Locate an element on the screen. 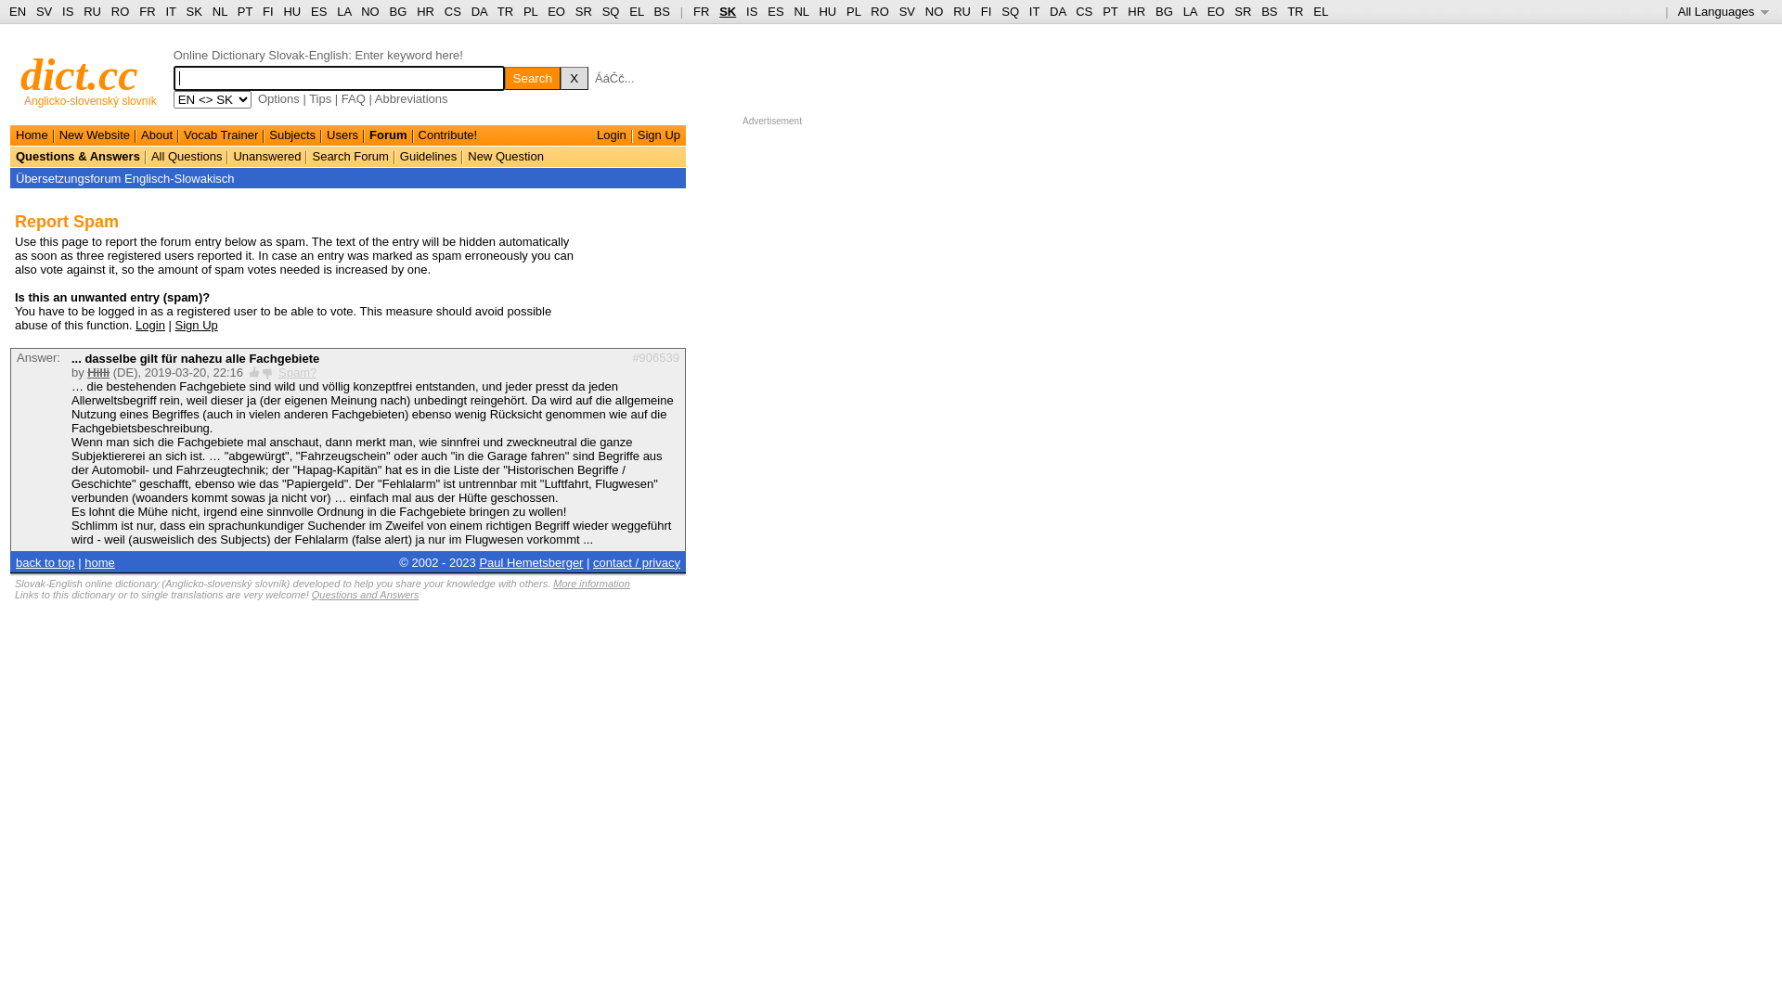  FI is located at coordinates (987, 11).